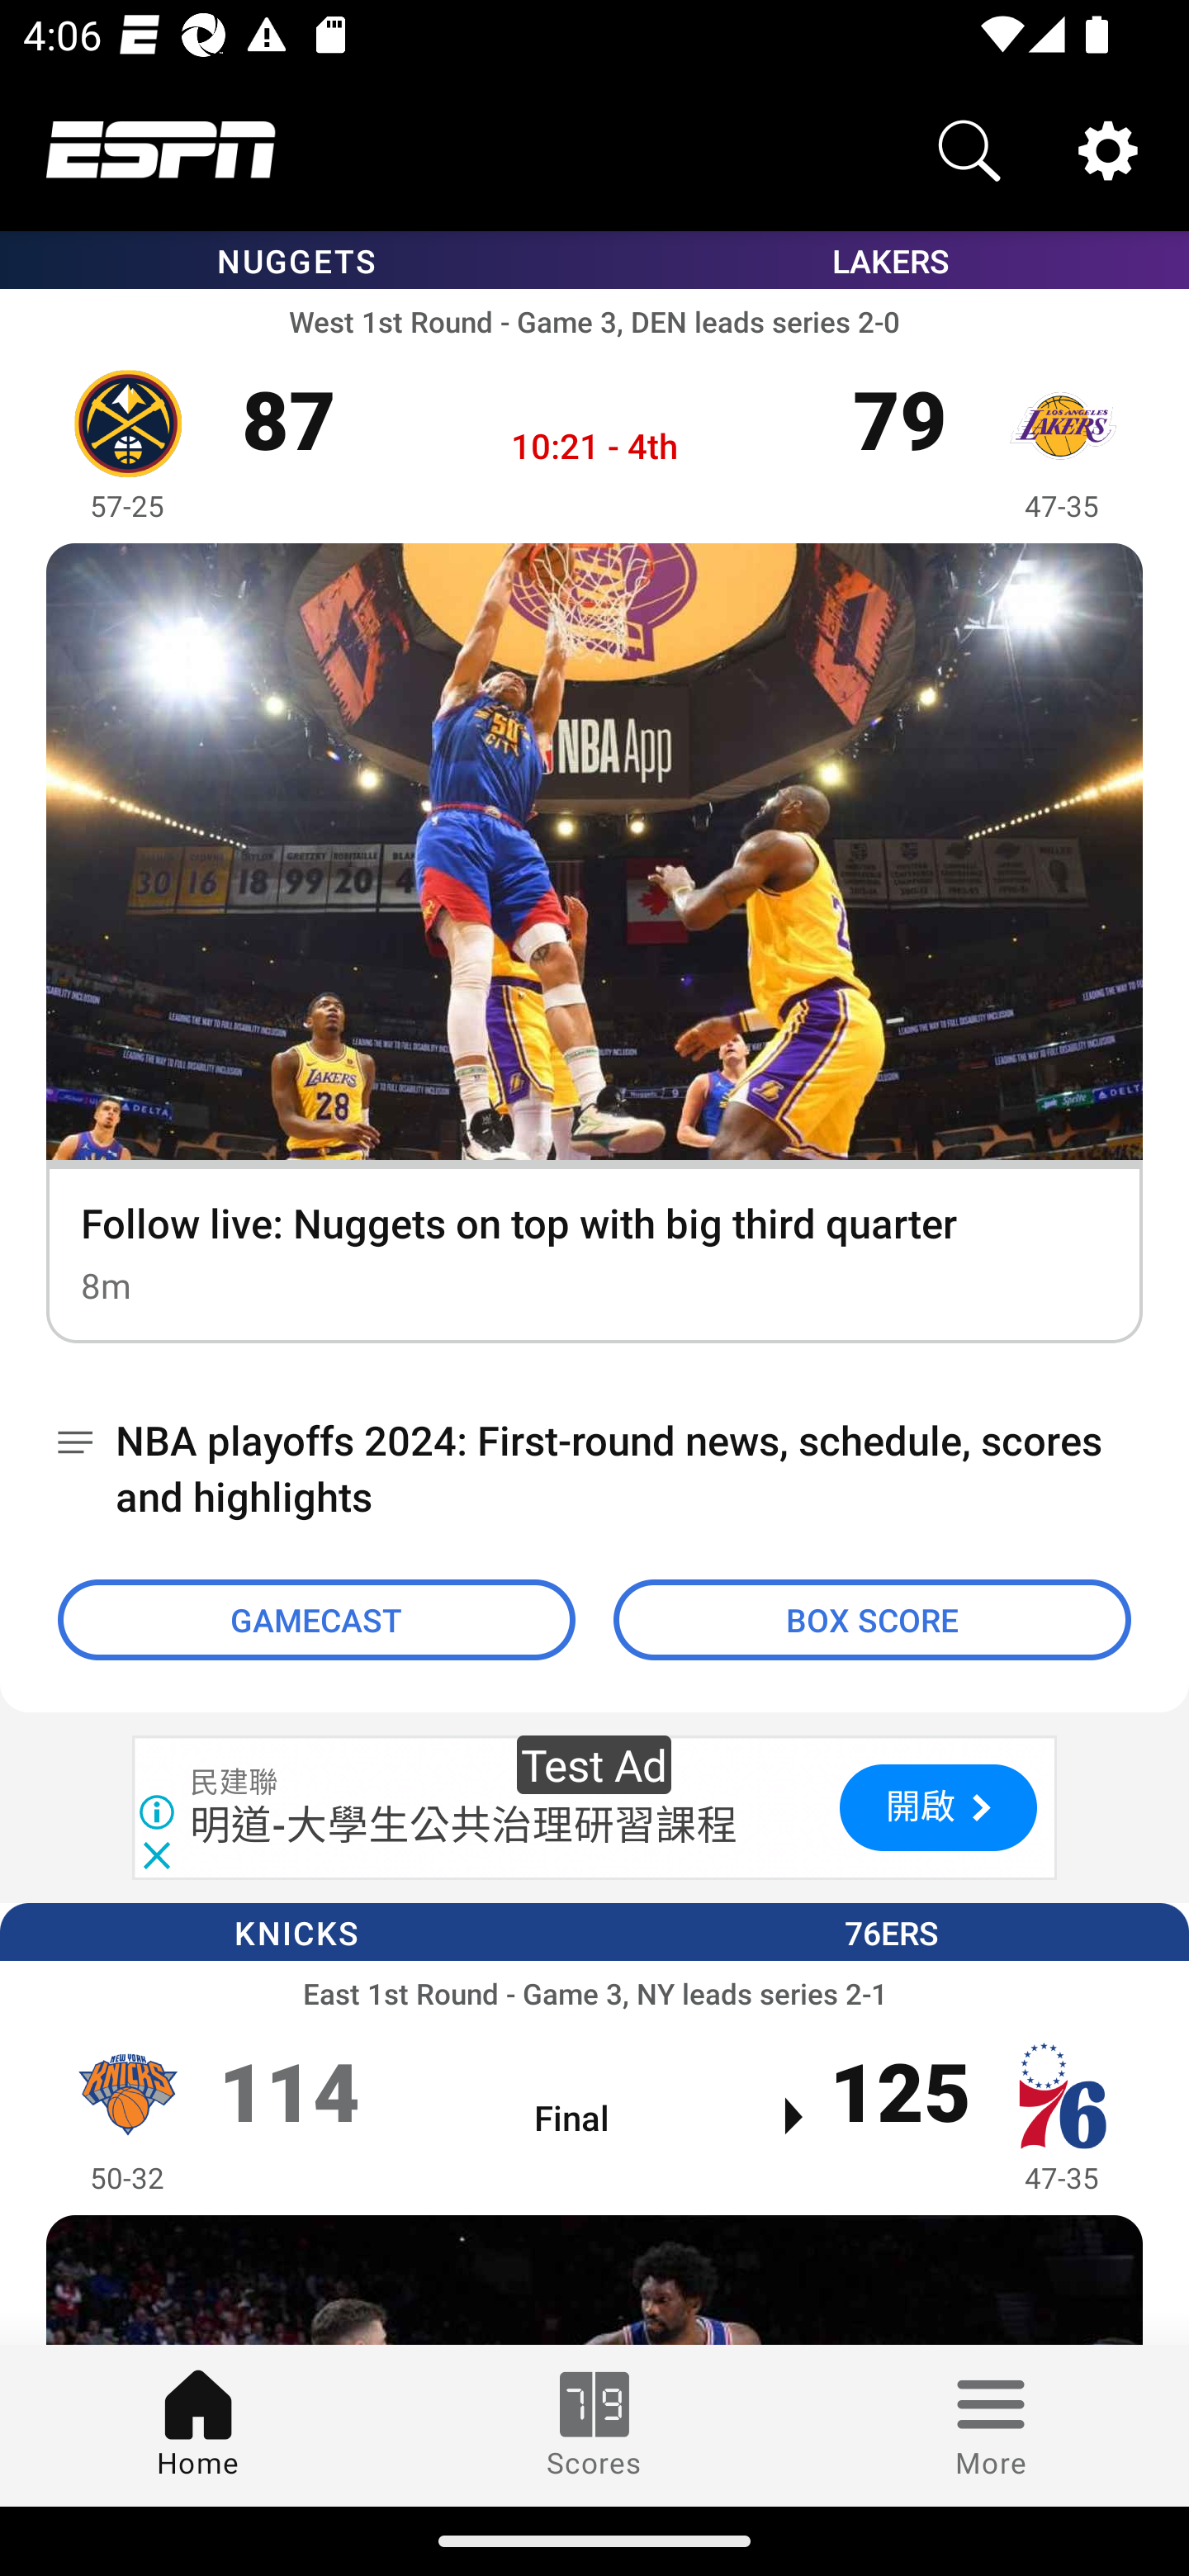 The image size is (1189, 2576). I want to click on Search, so click(969, 149).